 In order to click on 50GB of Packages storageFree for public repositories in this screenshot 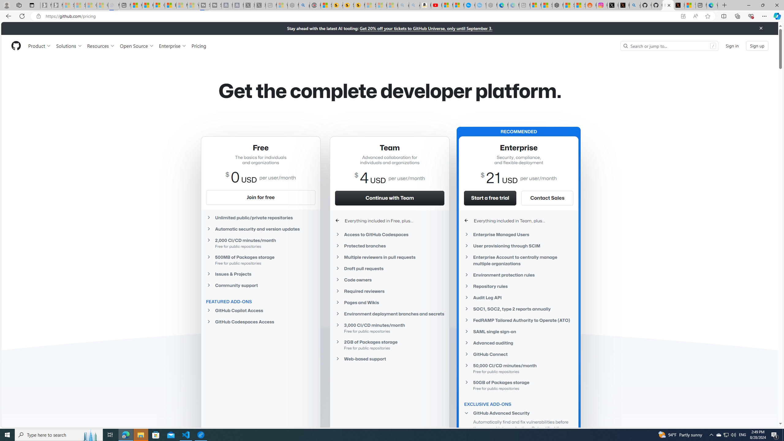, I will do `click(519, 385)`.